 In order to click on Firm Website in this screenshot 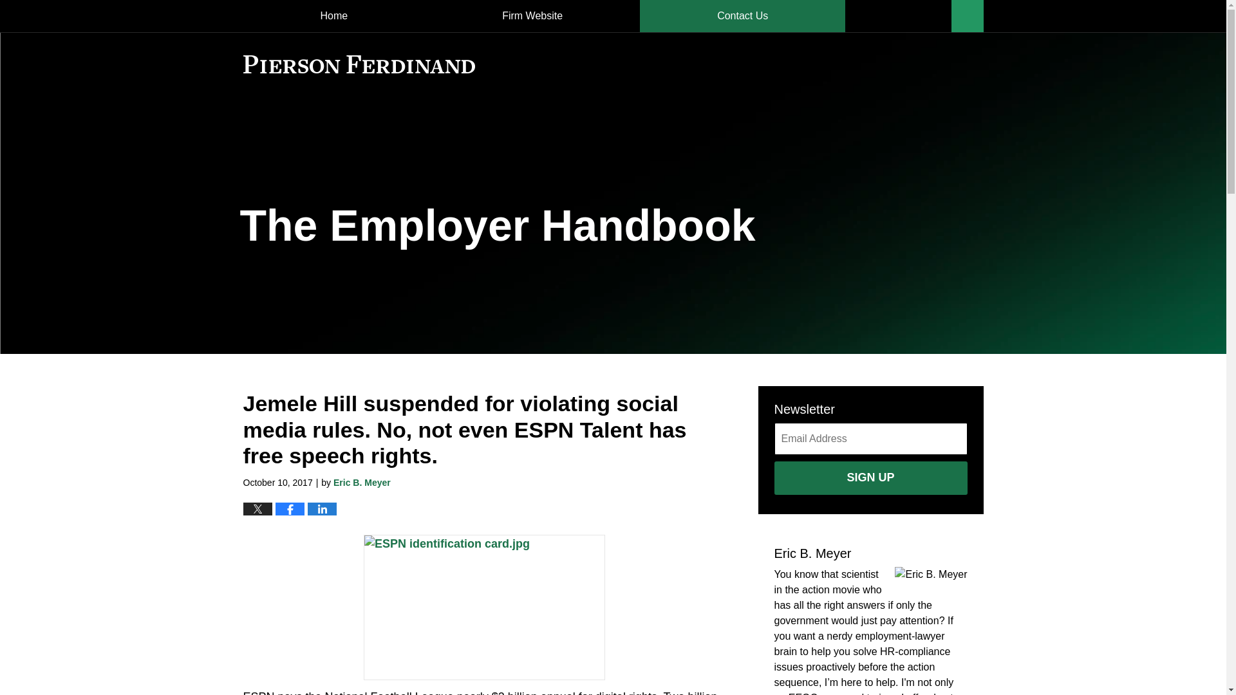, I will do `click(532, 15)`.